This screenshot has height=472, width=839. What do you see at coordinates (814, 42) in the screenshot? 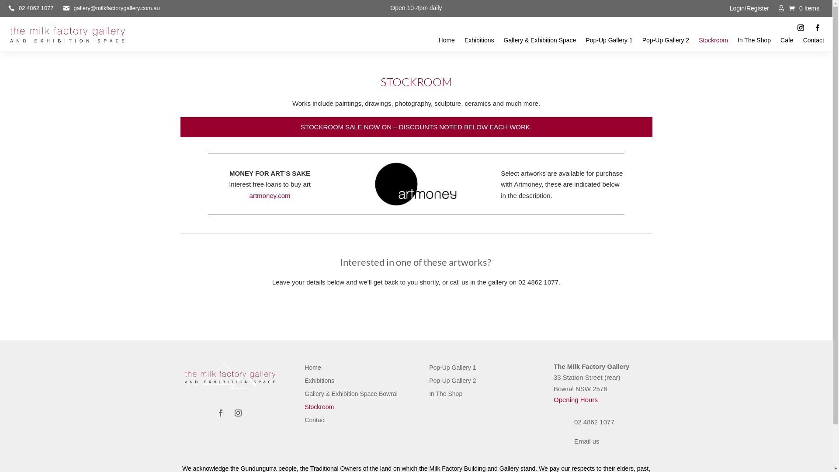
I see `Contact` at bounding box center [814, 42].